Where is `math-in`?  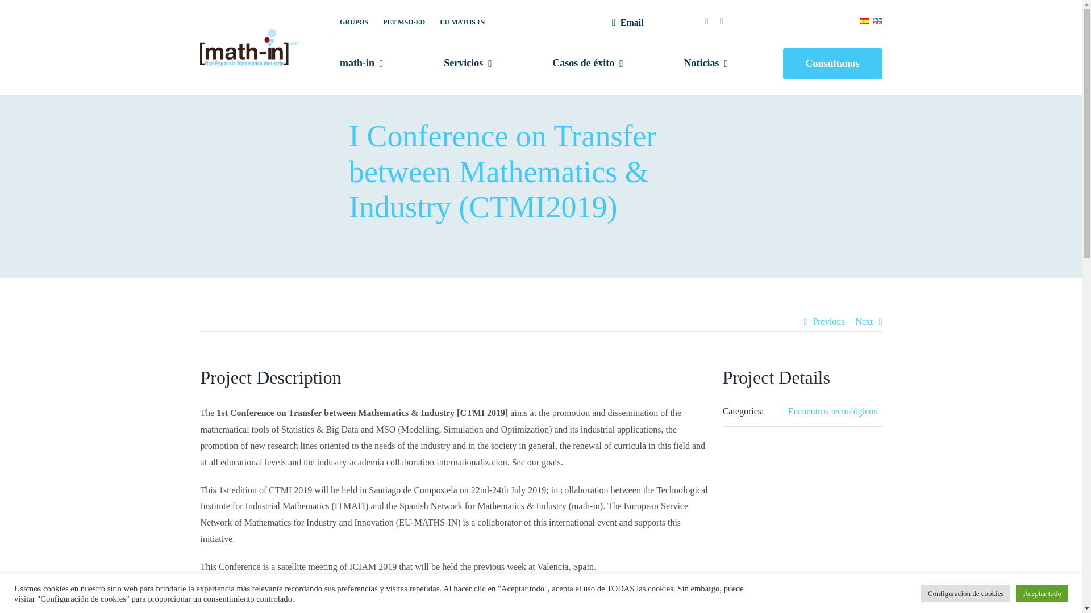 math-in is located at coordinates (361, 64).